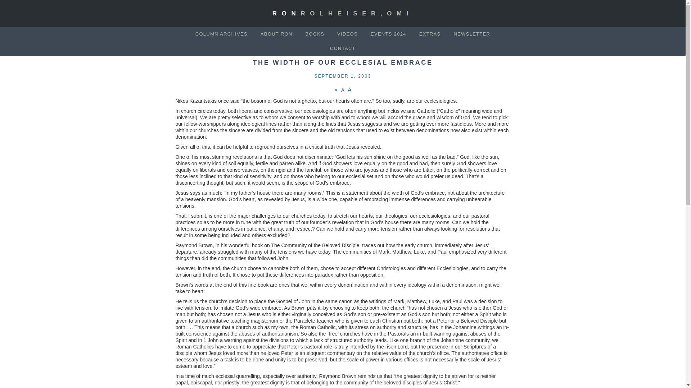 The image size is (691, 388). Describe the element at coordinates (471, 34) in the screenshot. I see `NEWSLETTER` at that location.